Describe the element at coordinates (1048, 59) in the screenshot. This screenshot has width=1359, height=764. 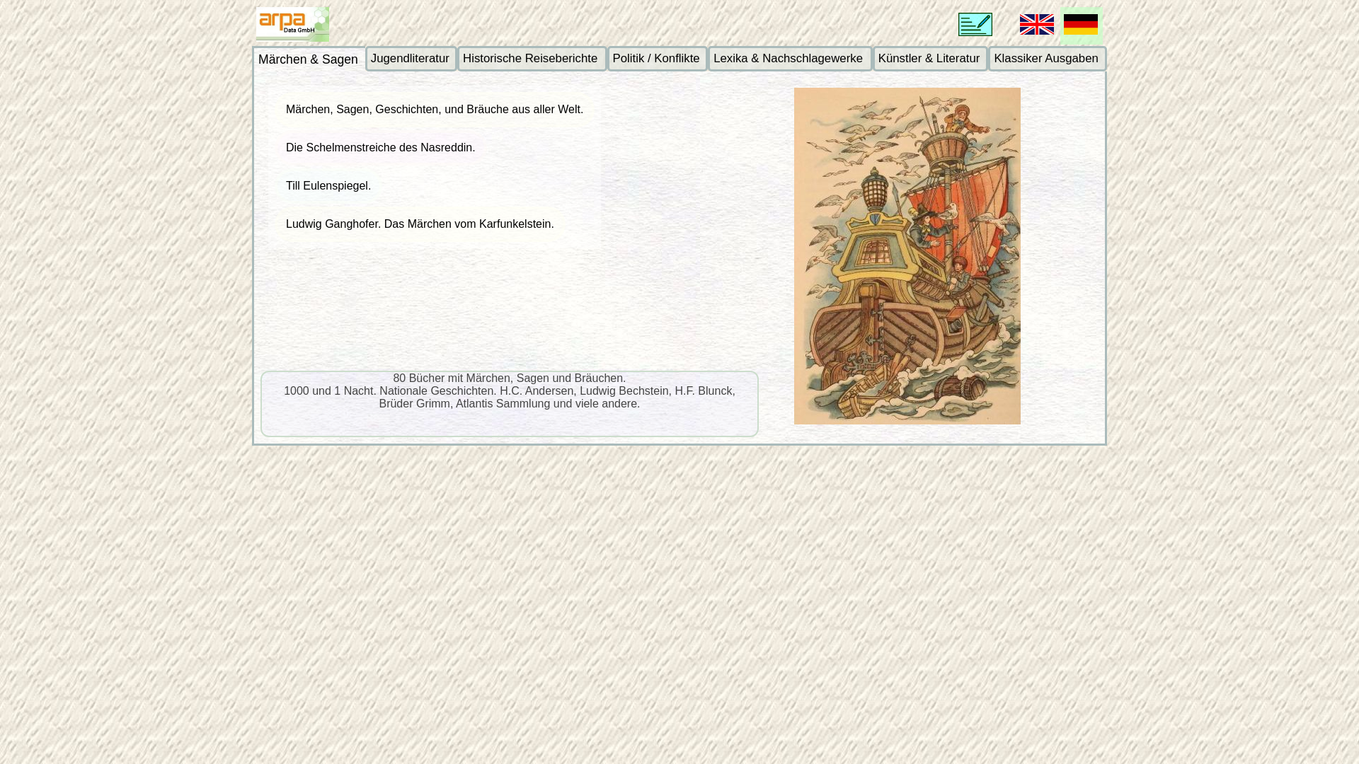
I see `Klassiker Ausgaben` at that location.